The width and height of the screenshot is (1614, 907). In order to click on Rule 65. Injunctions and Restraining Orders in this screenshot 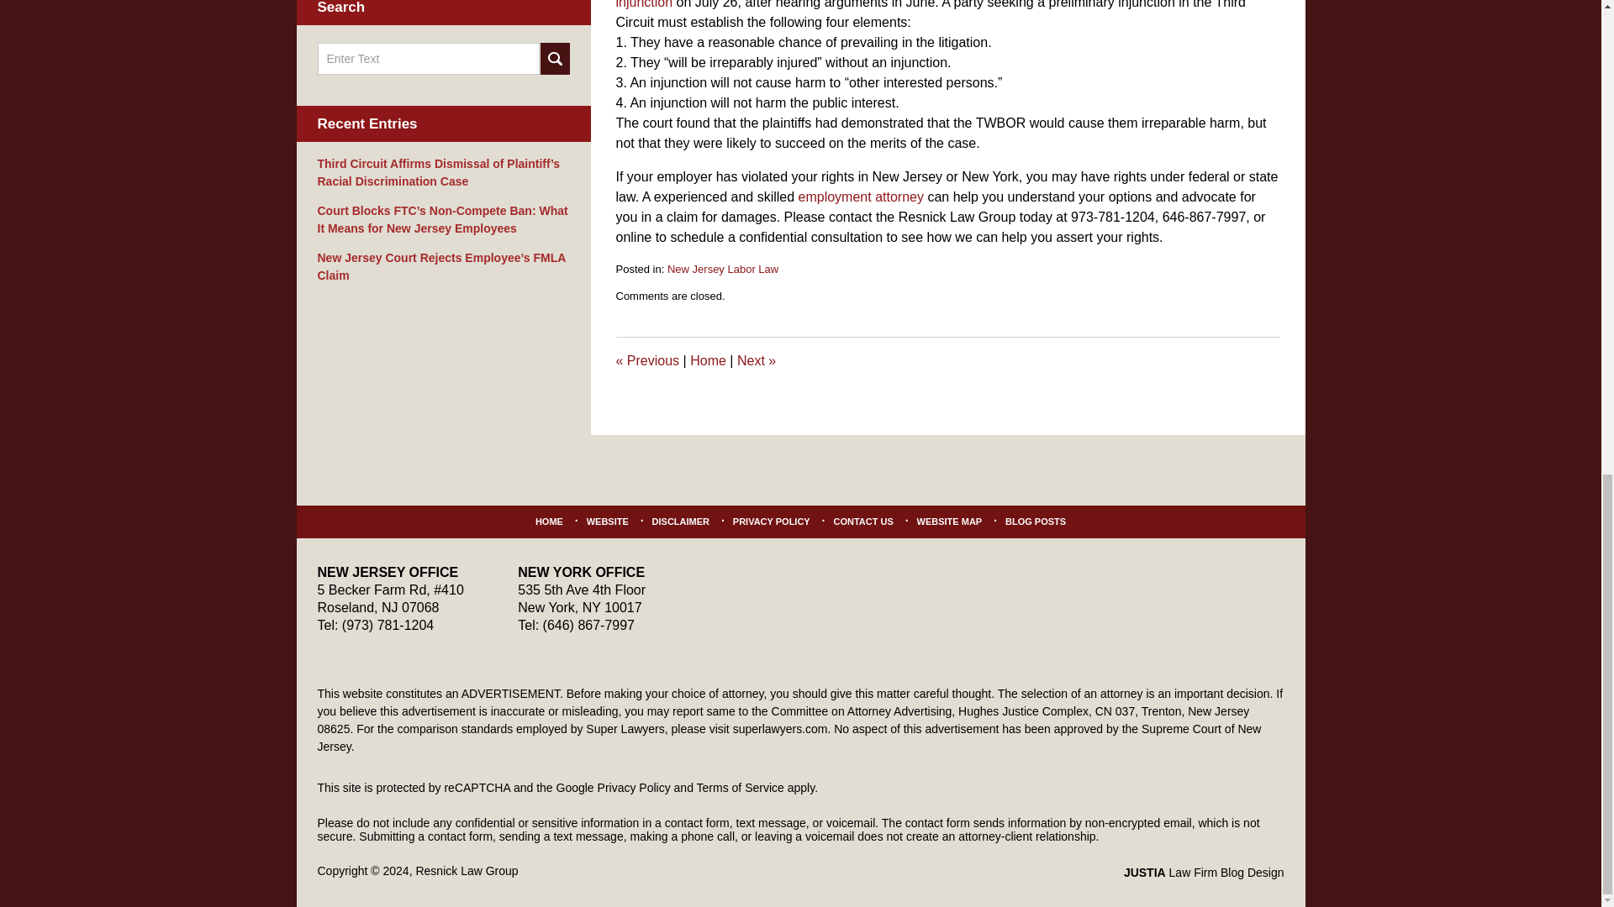, I will do `click(934, 4)`.